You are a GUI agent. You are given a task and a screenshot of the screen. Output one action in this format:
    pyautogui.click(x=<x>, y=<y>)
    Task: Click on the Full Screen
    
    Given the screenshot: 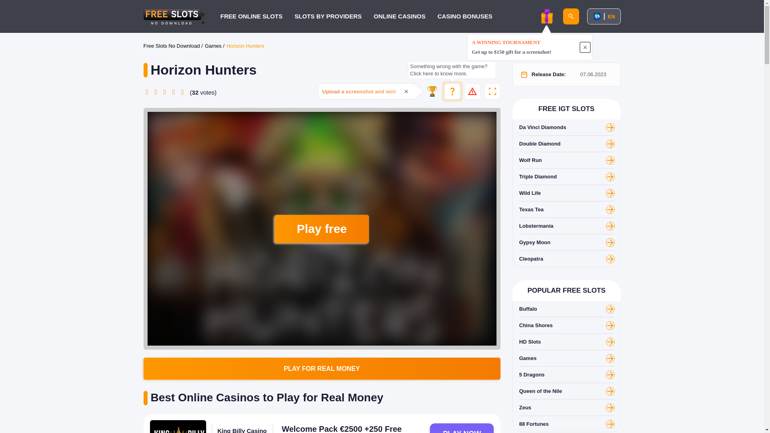 What is the action you would take?
    pyautogui.click(x=492, y=91)
    